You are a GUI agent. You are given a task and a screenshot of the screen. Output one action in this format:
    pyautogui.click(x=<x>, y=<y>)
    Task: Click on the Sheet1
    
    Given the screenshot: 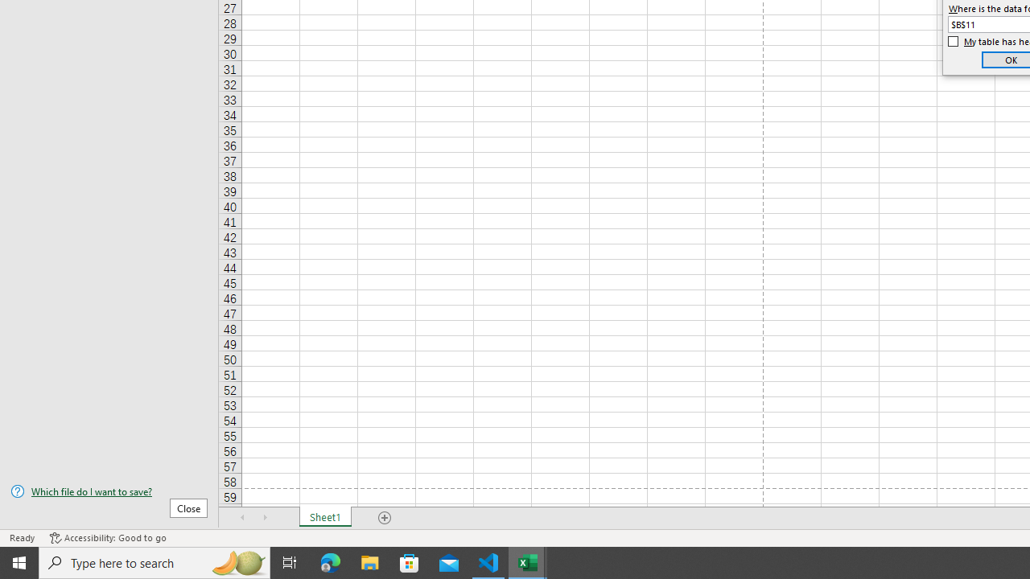 What is the action you would take?
    pyautogui.click(x=325, y=518)
    